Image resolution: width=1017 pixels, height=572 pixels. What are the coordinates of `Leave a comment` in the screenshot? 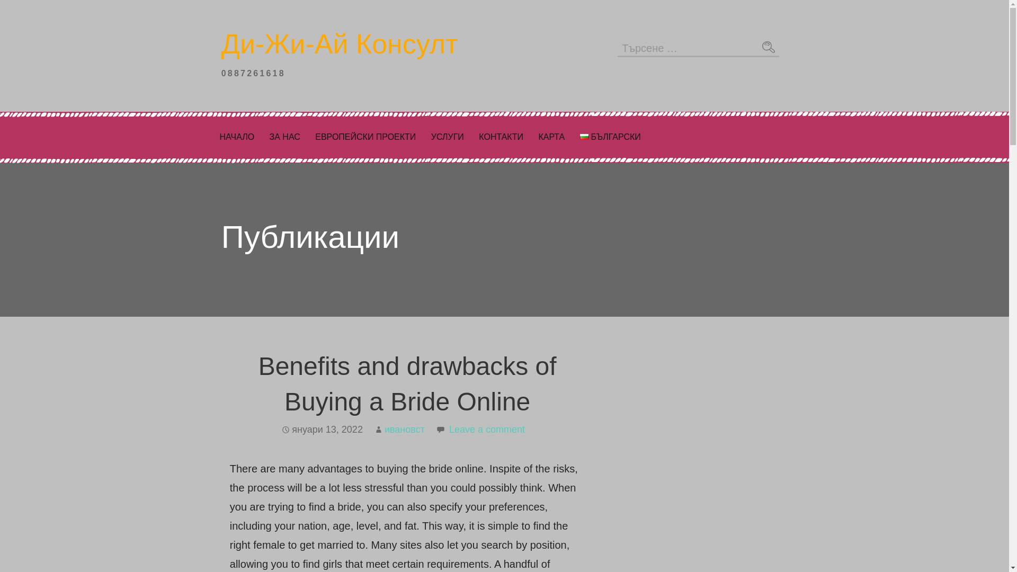 It's located at (487, 429).